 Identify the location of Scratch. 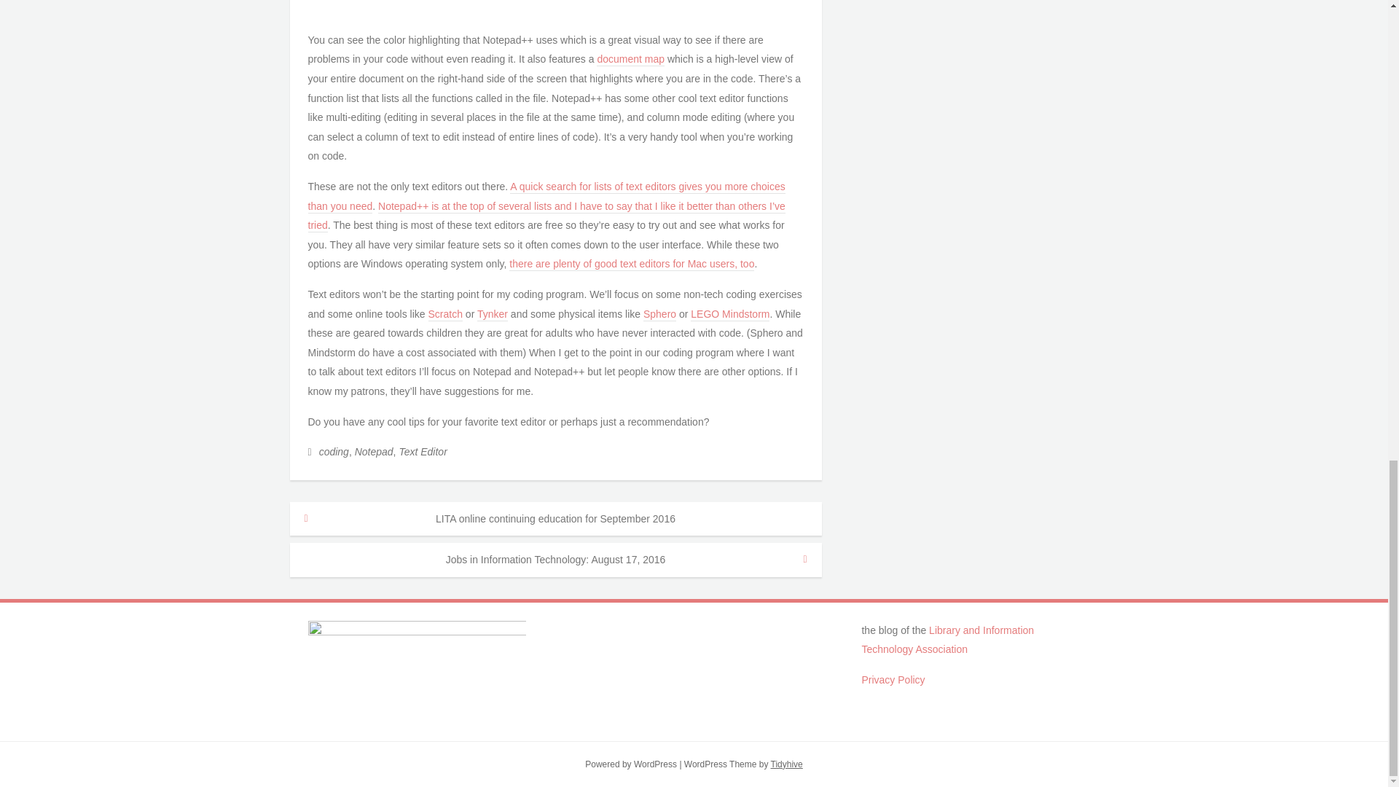
(445, 315).